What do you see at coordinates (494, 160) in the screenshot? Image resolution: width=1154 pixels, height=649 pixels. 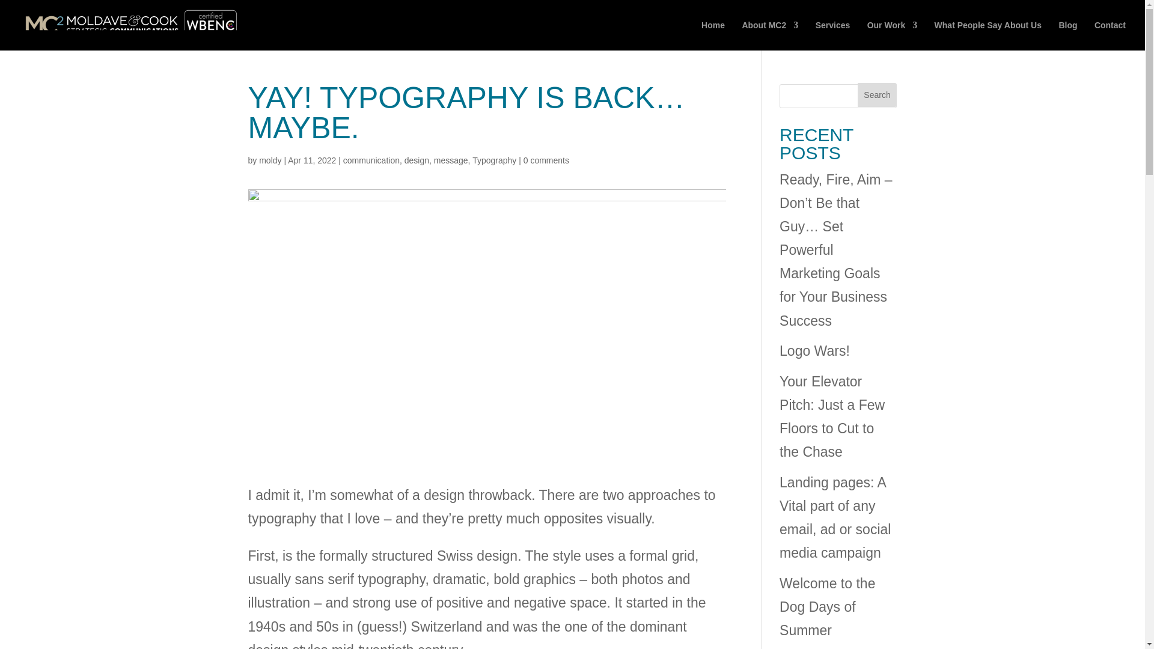 I see `Typography` at bounding box center [494, 160].